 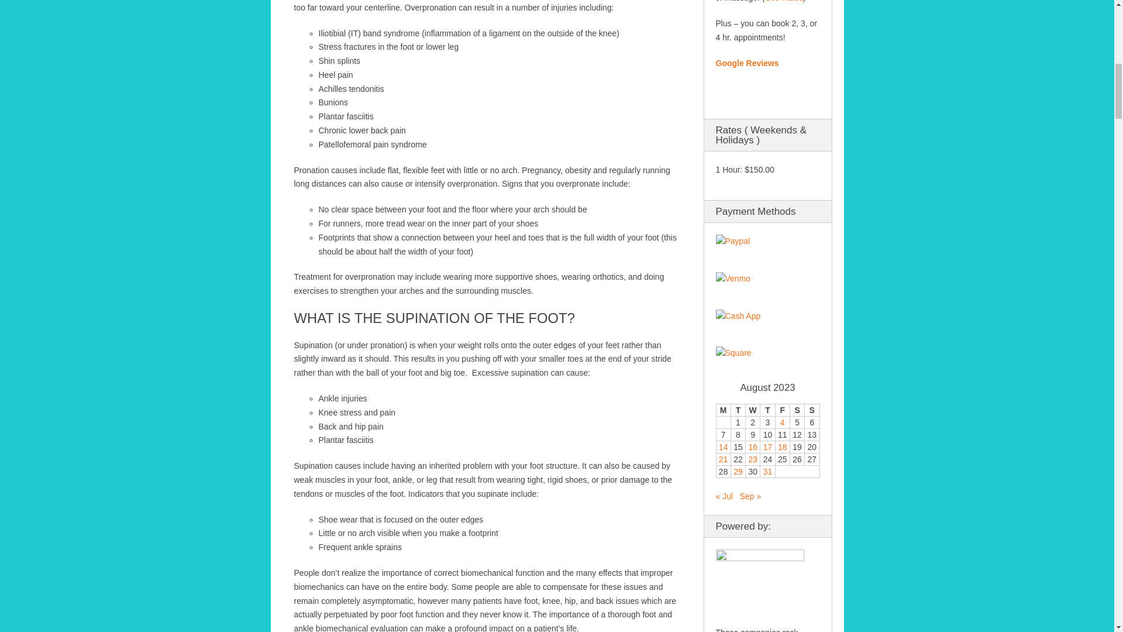 I want to click on Thursday, so click(x=767, y=410).